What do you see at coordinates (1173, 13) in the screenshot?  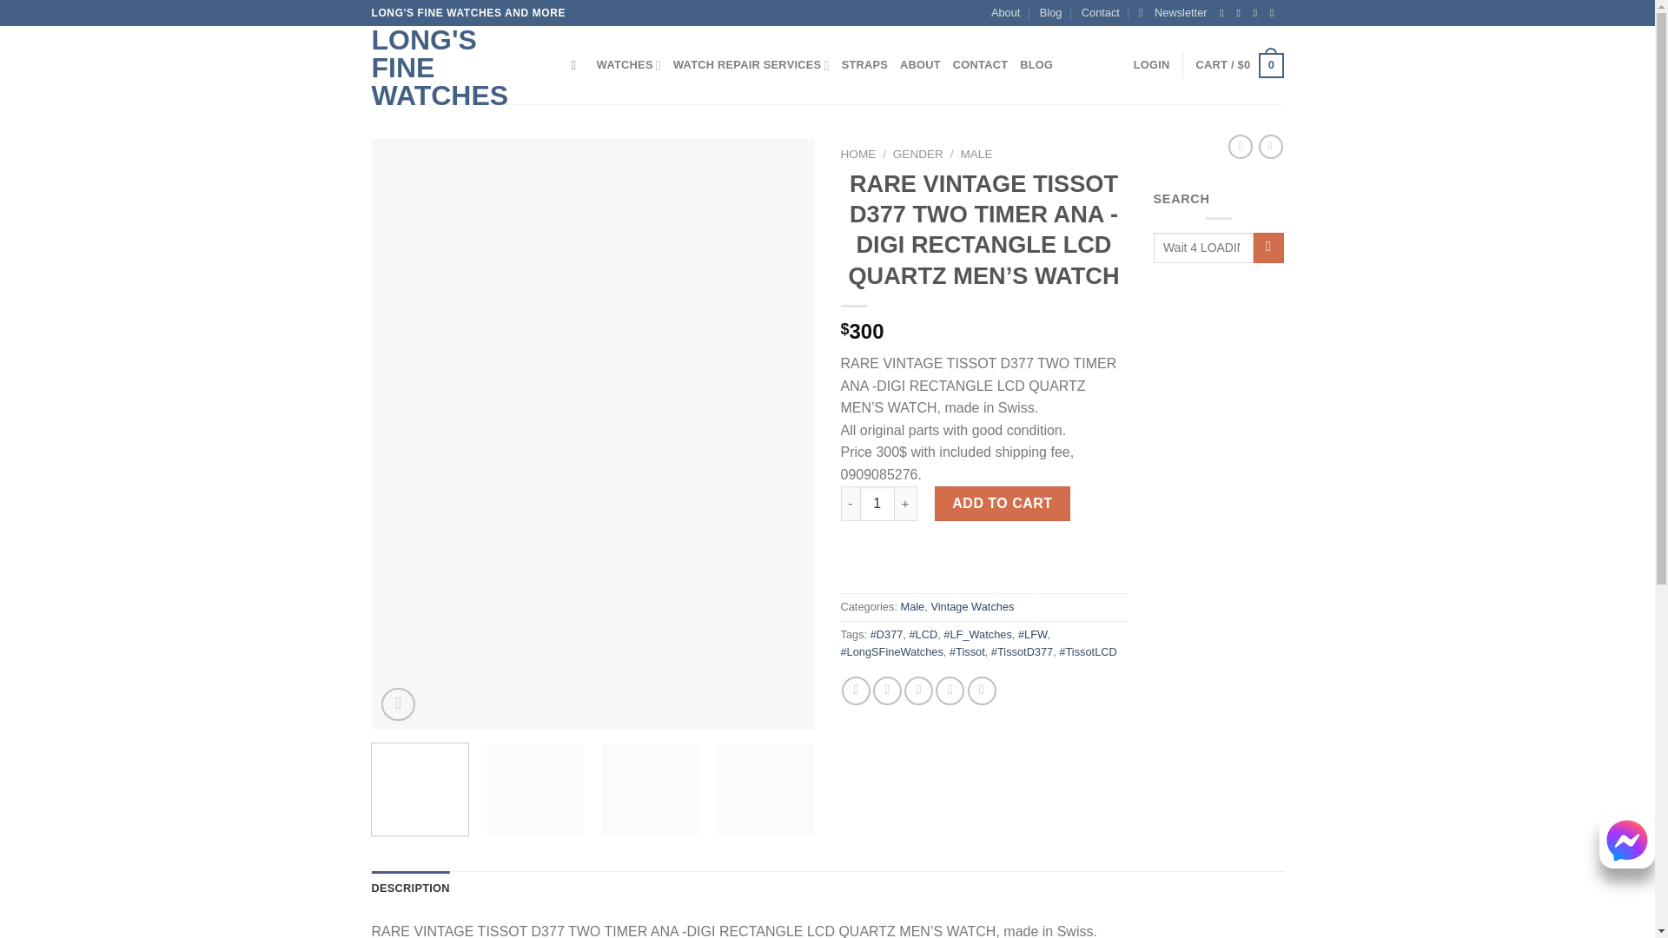 I see `Sign up for Newsletter` at bounding box center [1173, 13].